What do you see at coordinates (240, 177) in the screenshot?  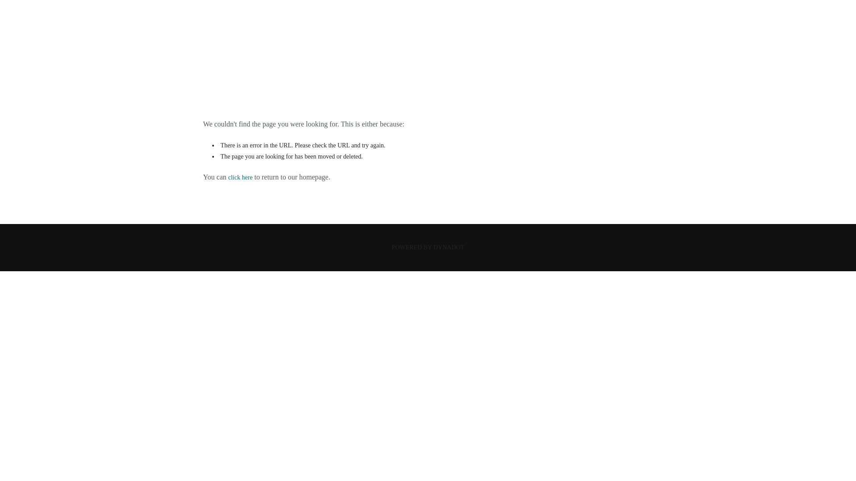 I see `click here` at bounding box center [240, 177].